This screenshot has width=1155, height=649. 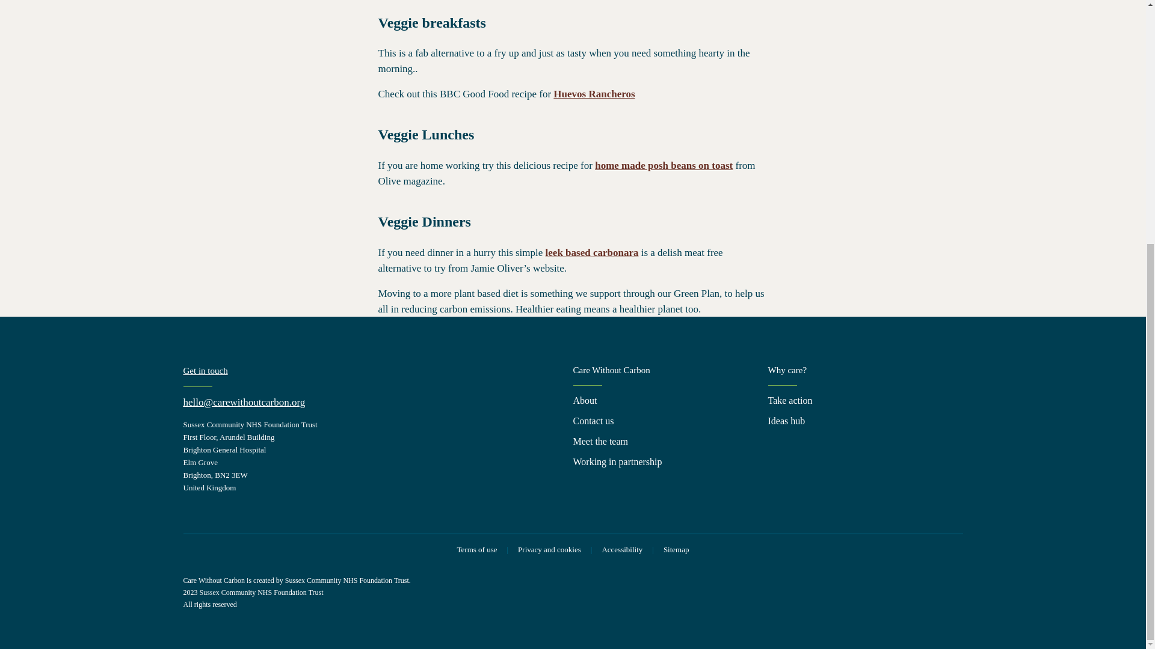 I want to click on About, so click(x=585, y=400).